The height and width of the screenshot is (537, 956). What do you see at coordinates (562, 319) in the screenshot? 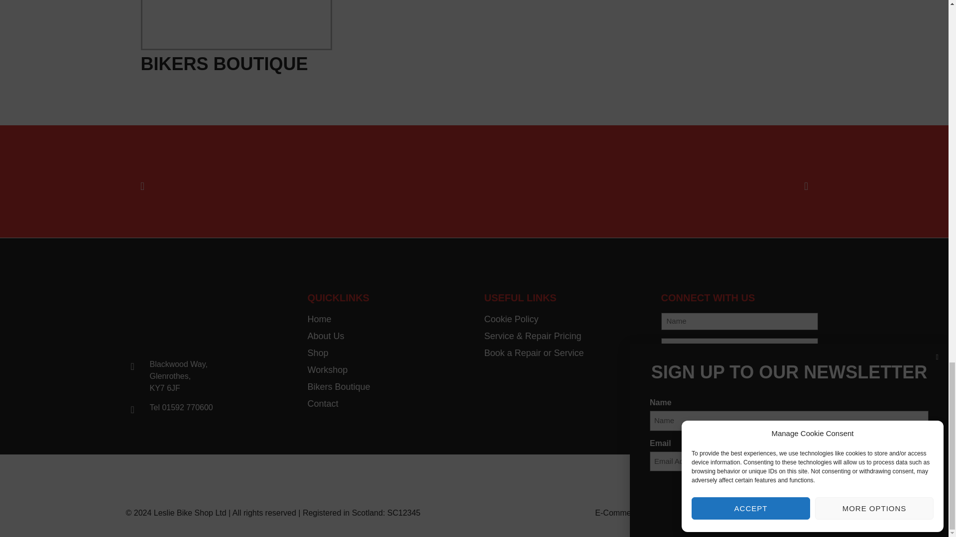
I see `Cookie Policy` at bounding box center [562, 319].